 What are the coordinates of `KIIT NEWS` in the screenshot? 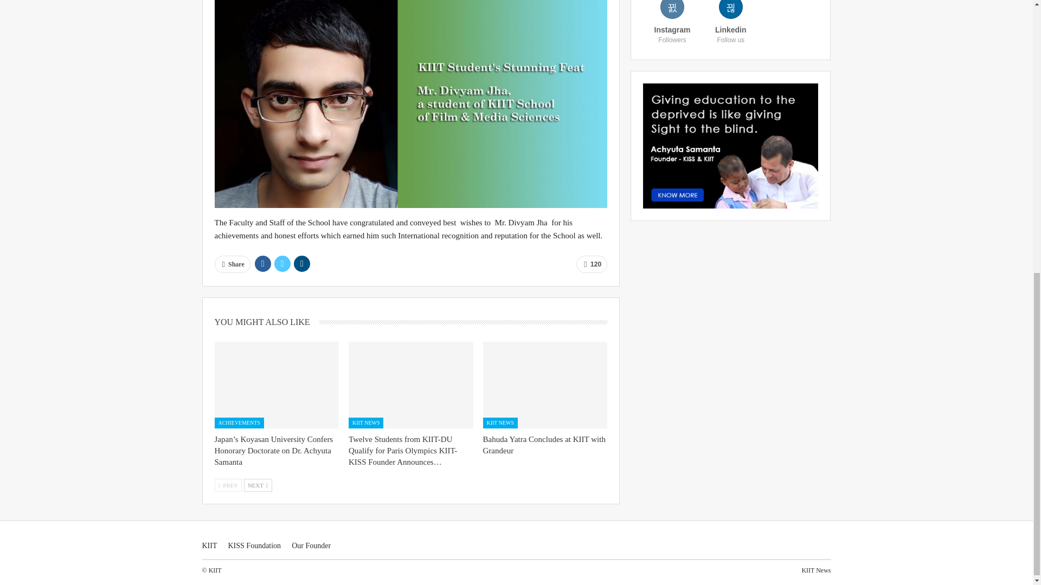 It's located at (500, 423).